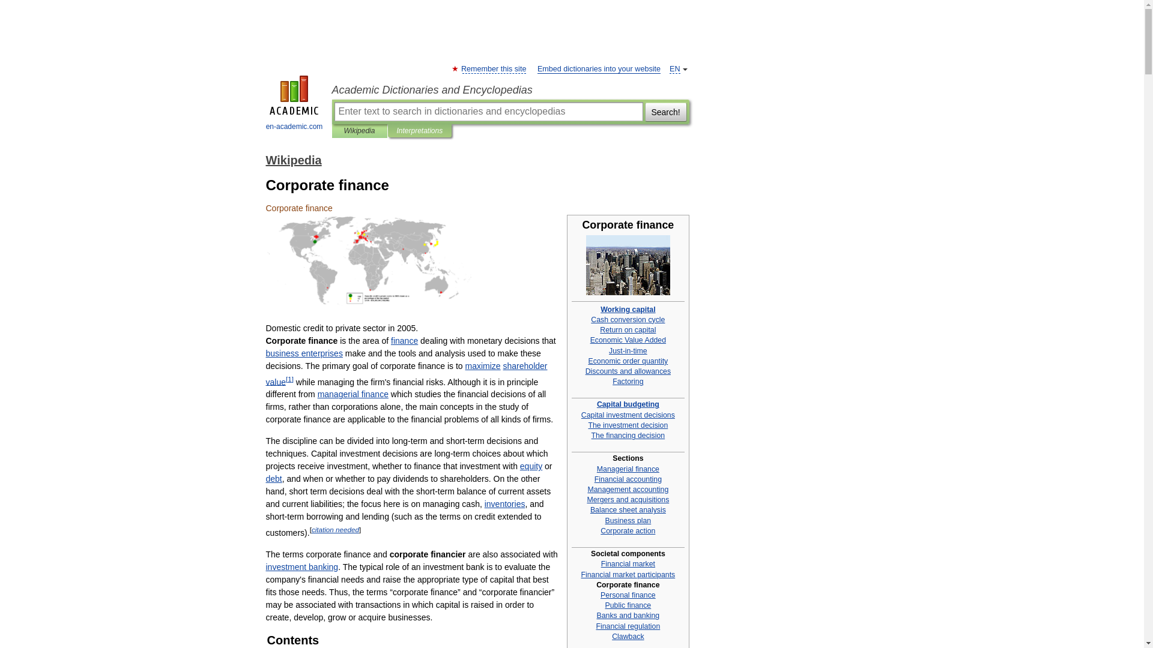 The image size is (1153, 648). I want to click on Remember this site, so click(494, 70).